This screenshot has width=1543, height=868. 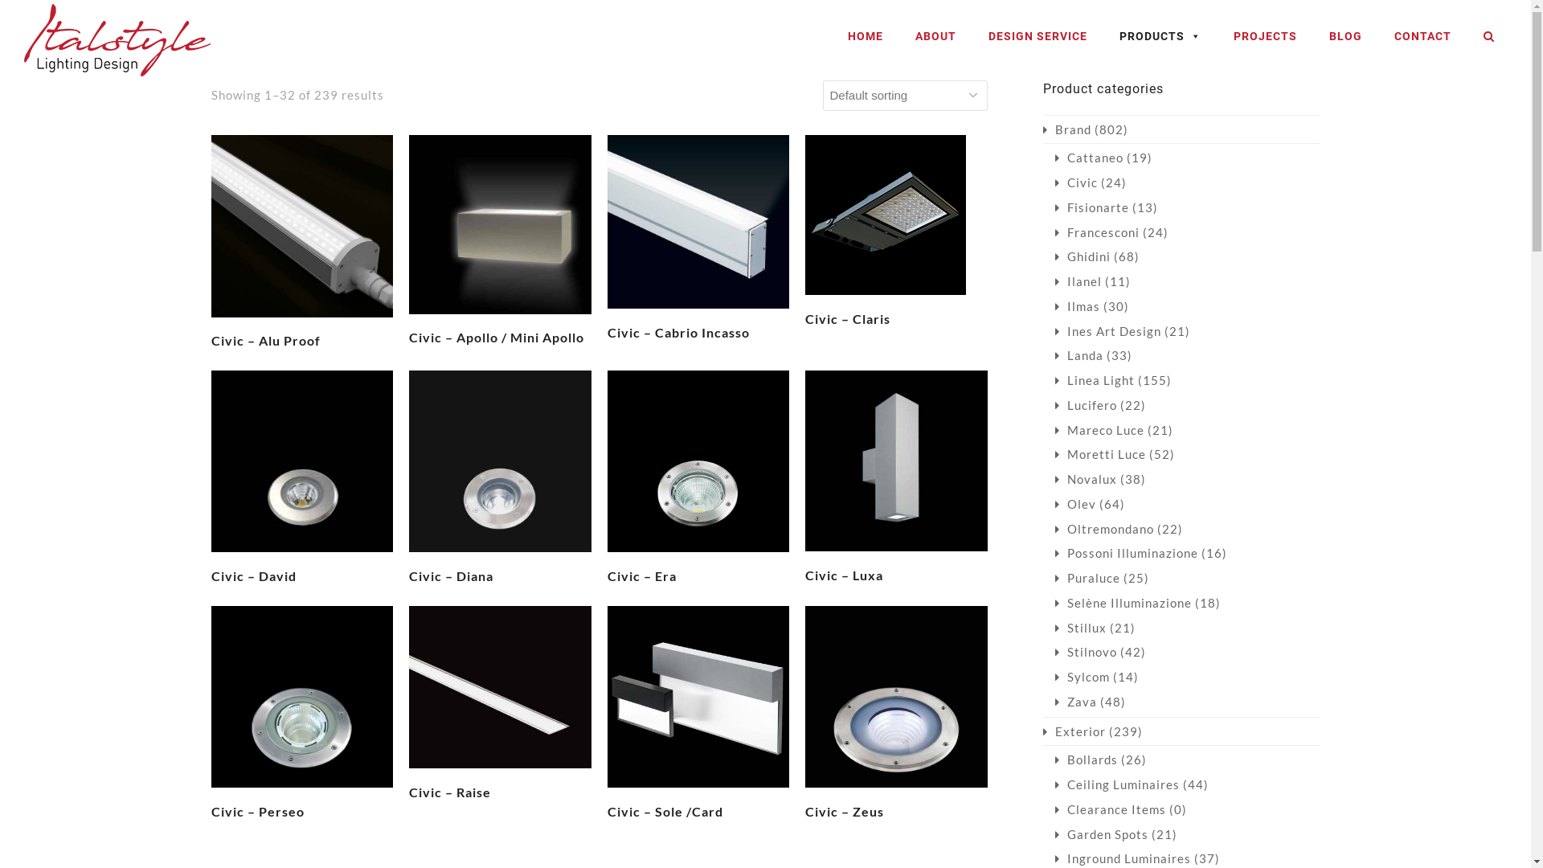 What do you see at coordinates (1082, 677) in the screenshot?
I see `Sylcom` at bounding box center [1082, 677].